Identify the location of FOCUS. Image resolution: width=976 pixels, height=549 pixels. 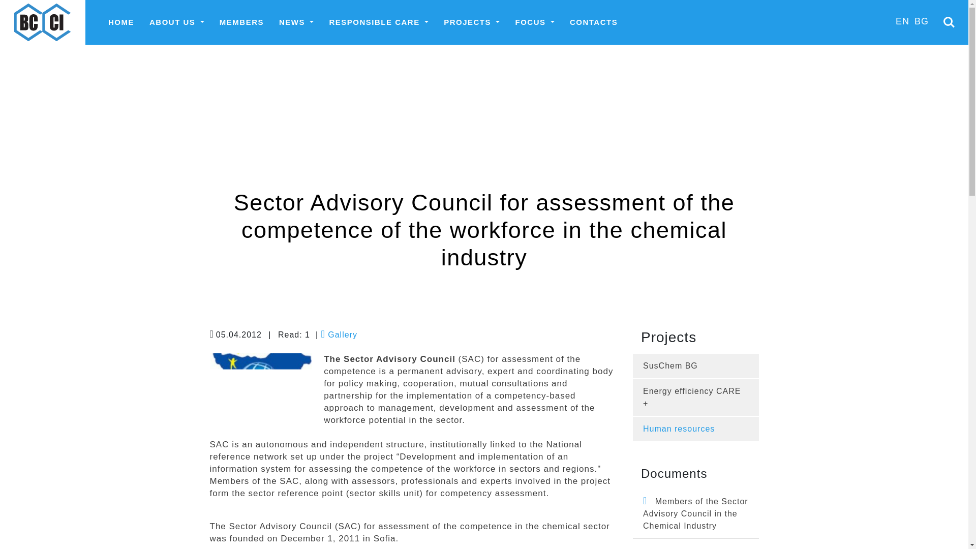
(535, 22).